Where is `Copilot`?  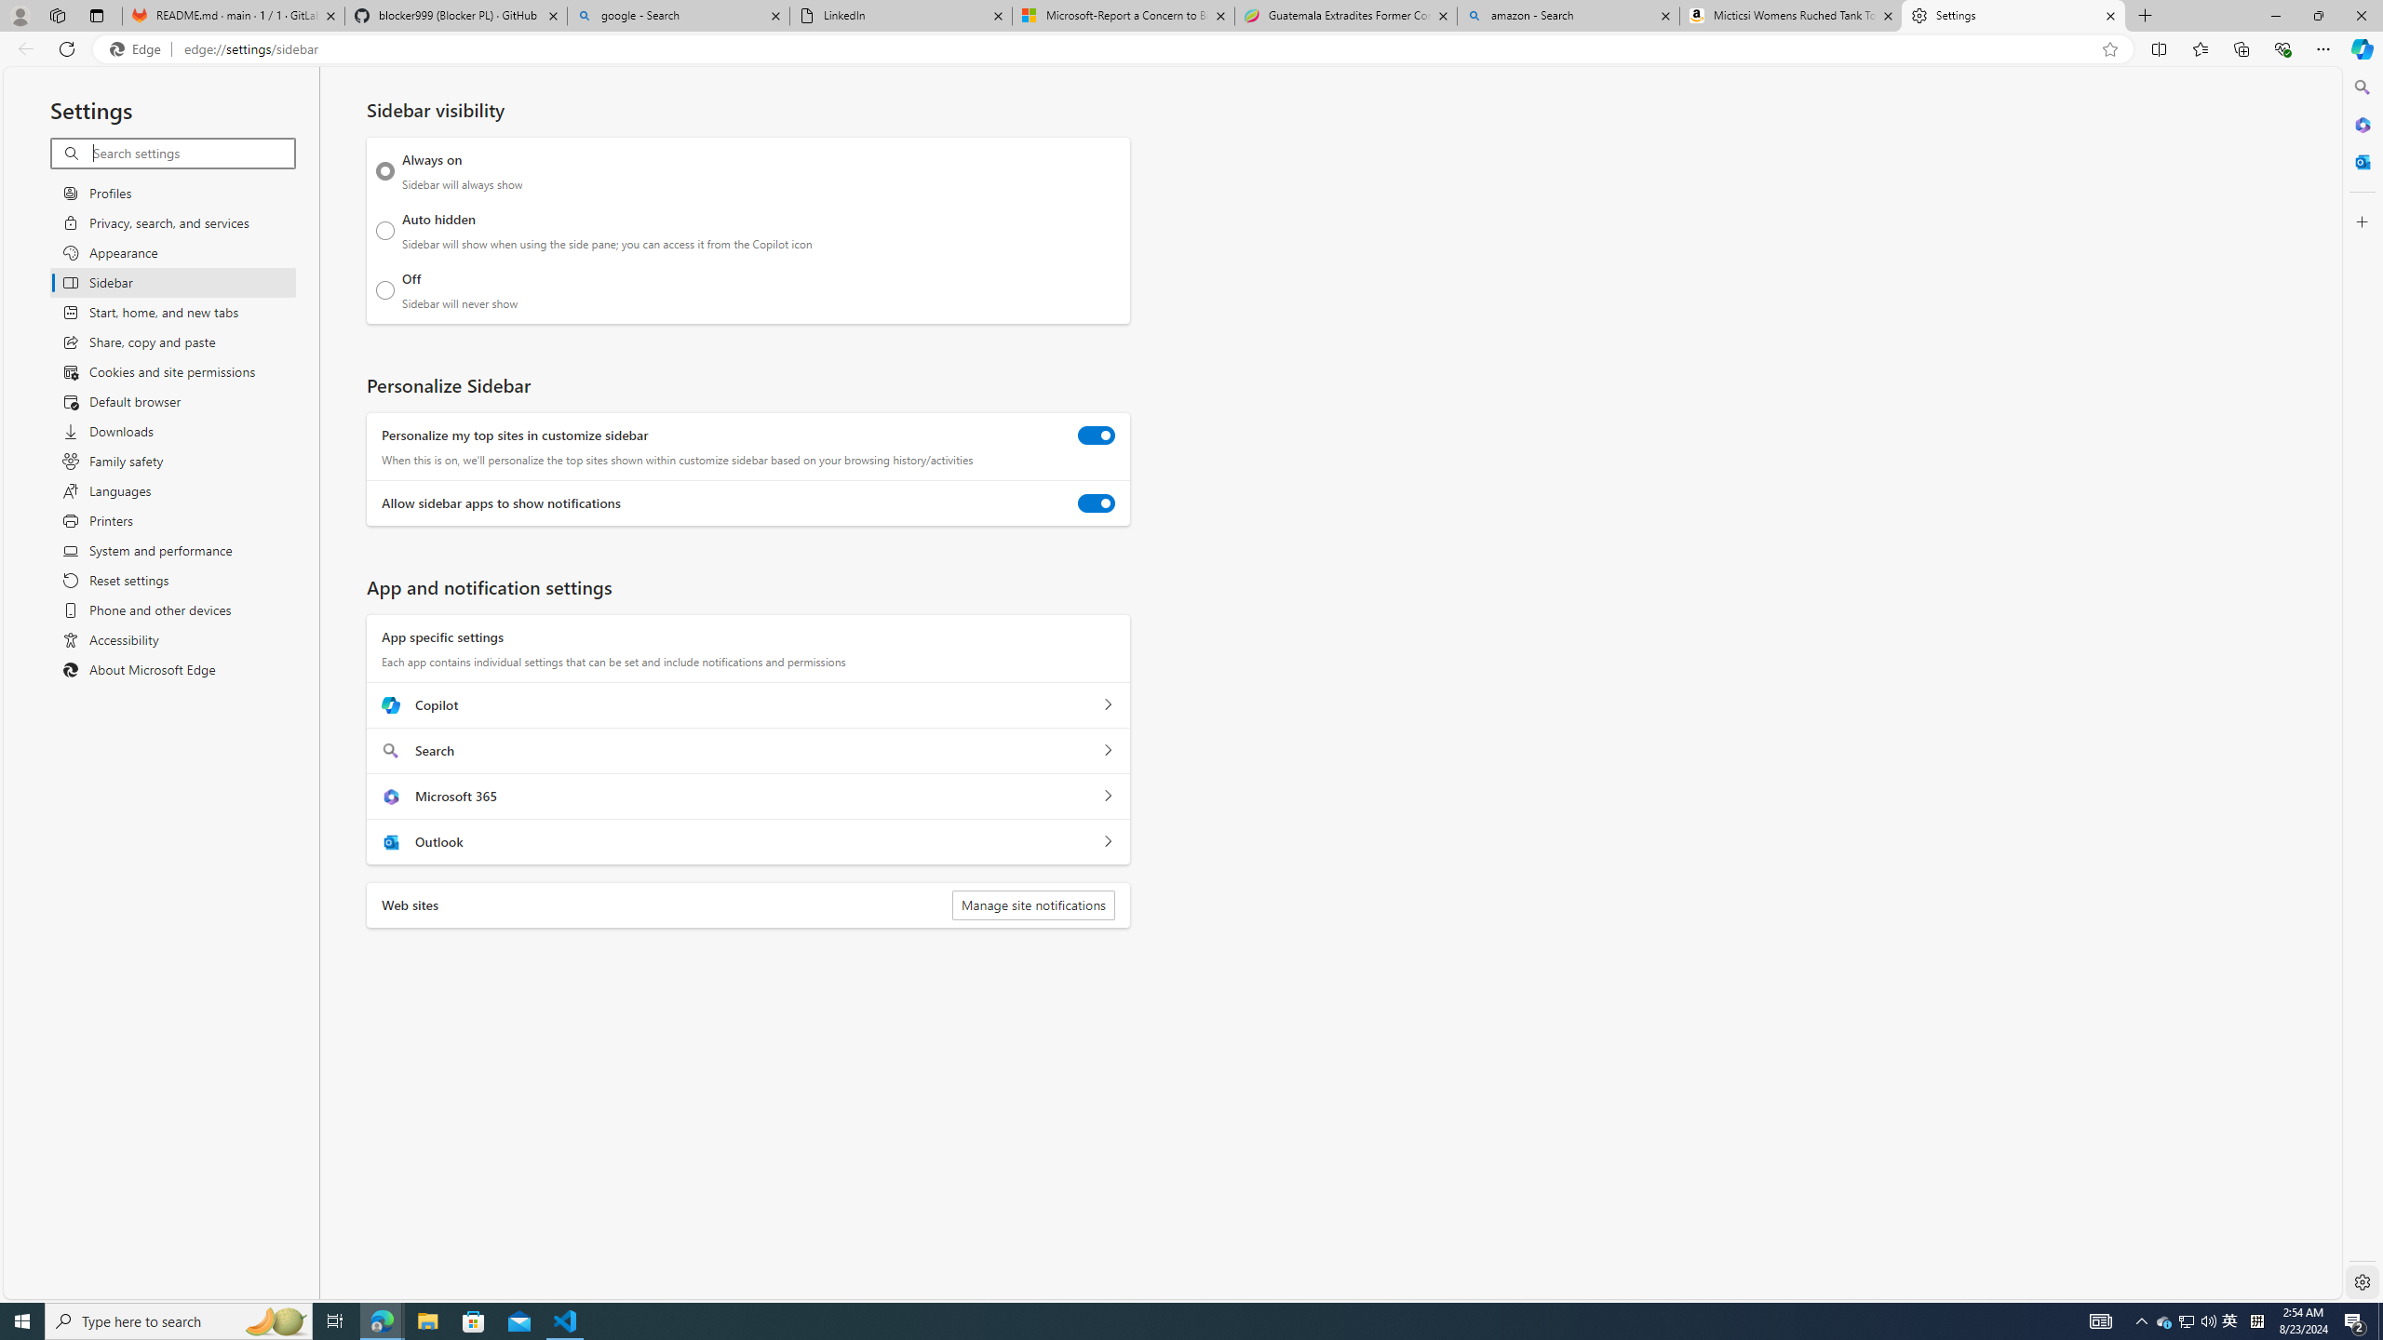 Copilot is located at coordinates (1108, 705).